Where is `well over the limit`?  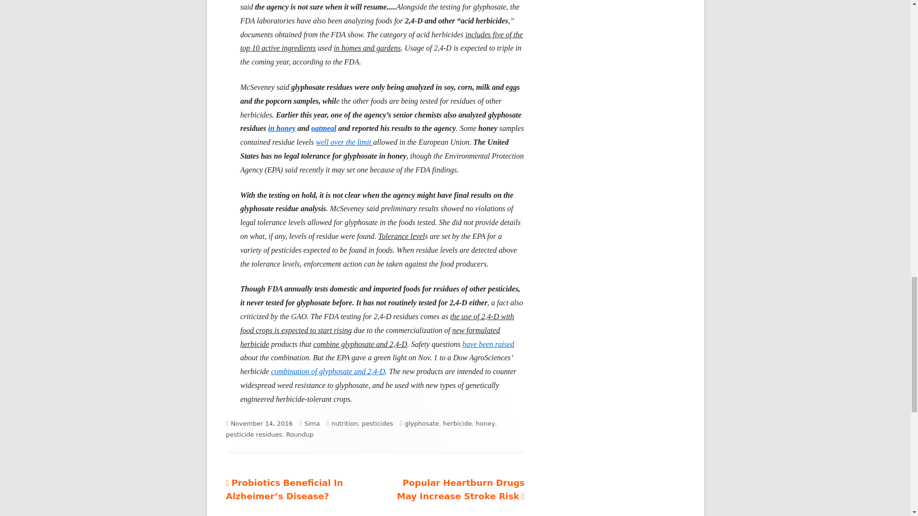 well over the limit is located at coordinates (344, 142).